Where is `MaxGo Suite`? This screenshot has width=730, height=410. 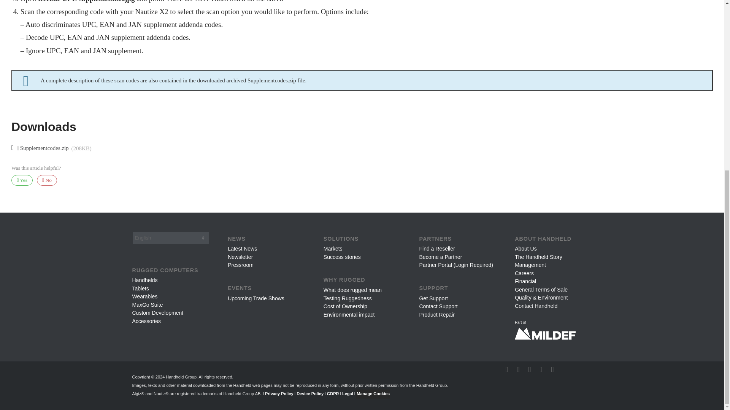 MaxGo Suite is located at coordinates (148, 304).